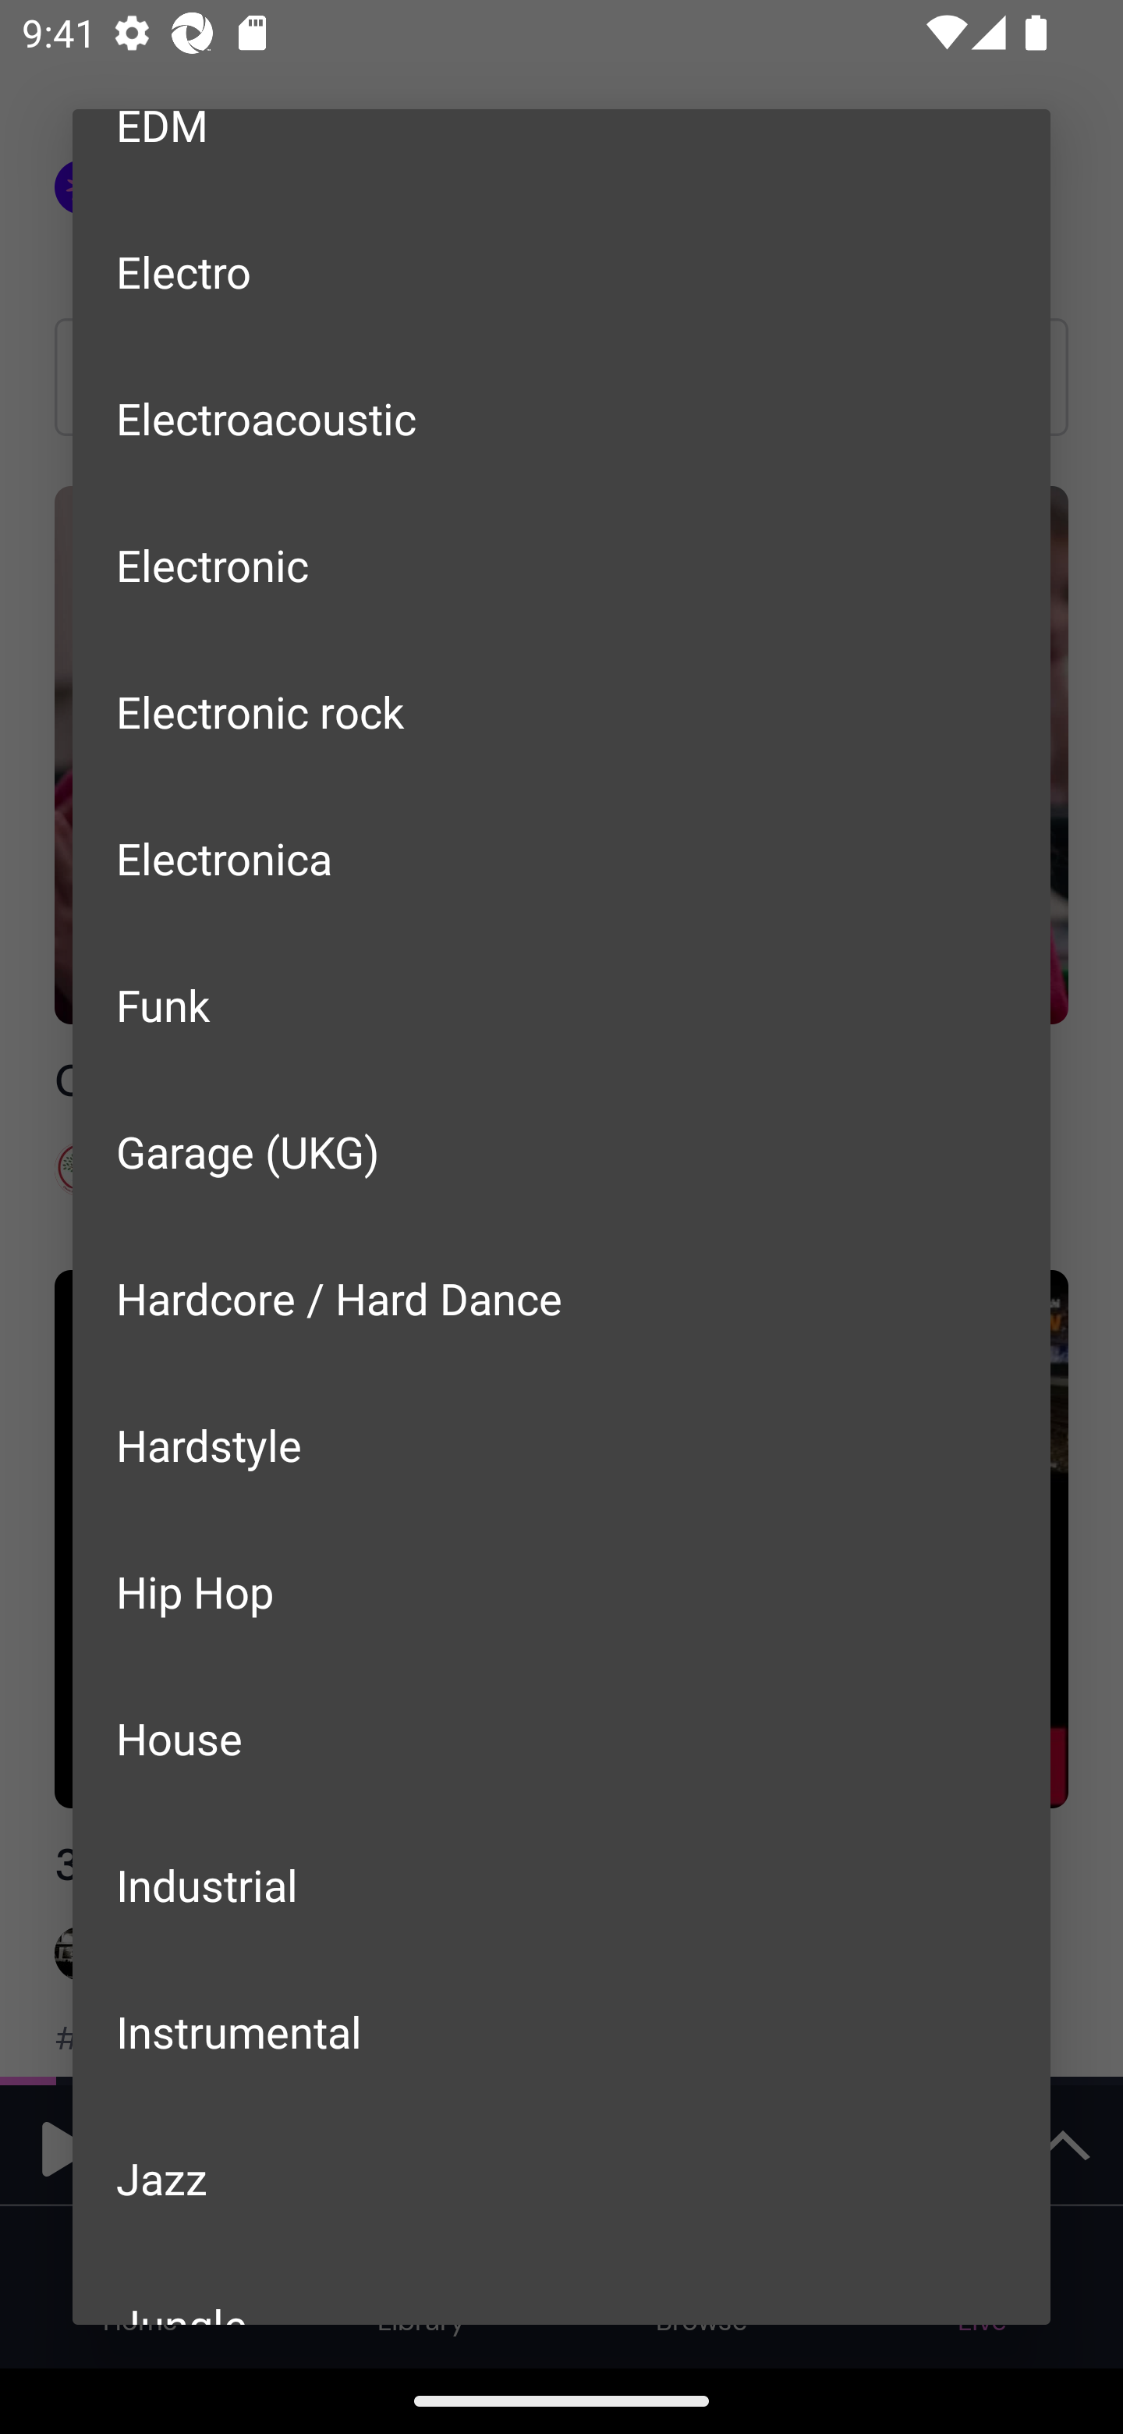  Describe the element at coordinates (561, 857) in the screenshot. I see `Electronica` at that location.